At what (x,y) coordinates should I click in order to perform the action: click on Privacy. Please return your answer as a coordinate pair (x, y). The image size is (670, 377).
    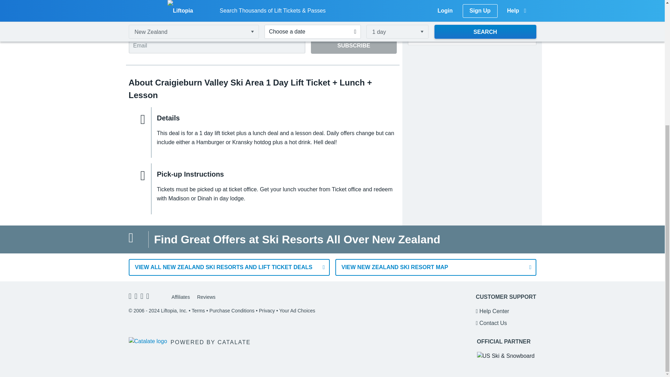
    Looking at the image, I should click on (267, 311).